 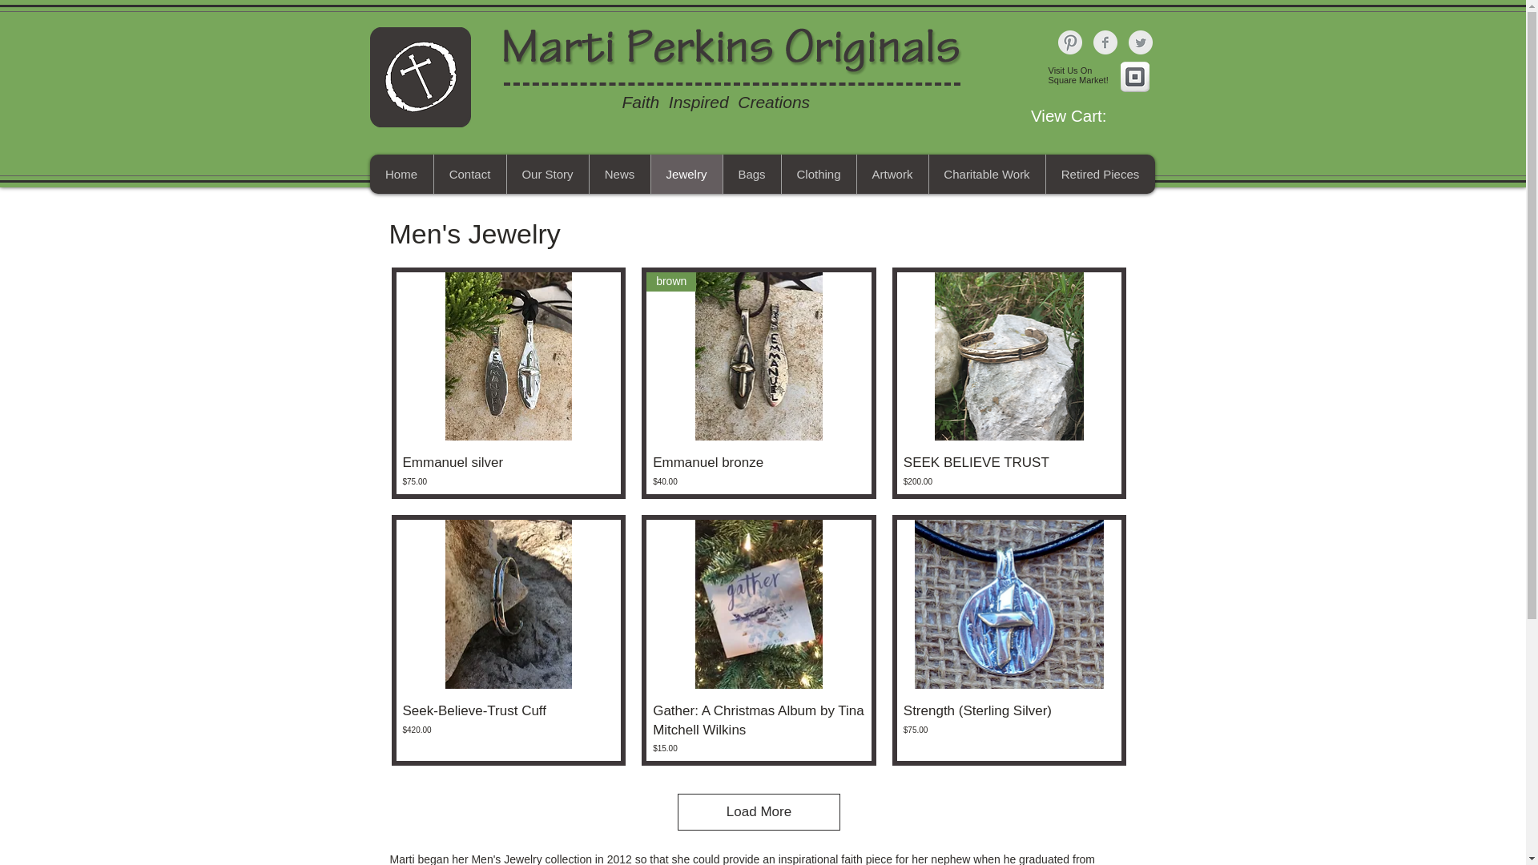 I want to click on O with cross logo.png, so click(x=420, y=77).